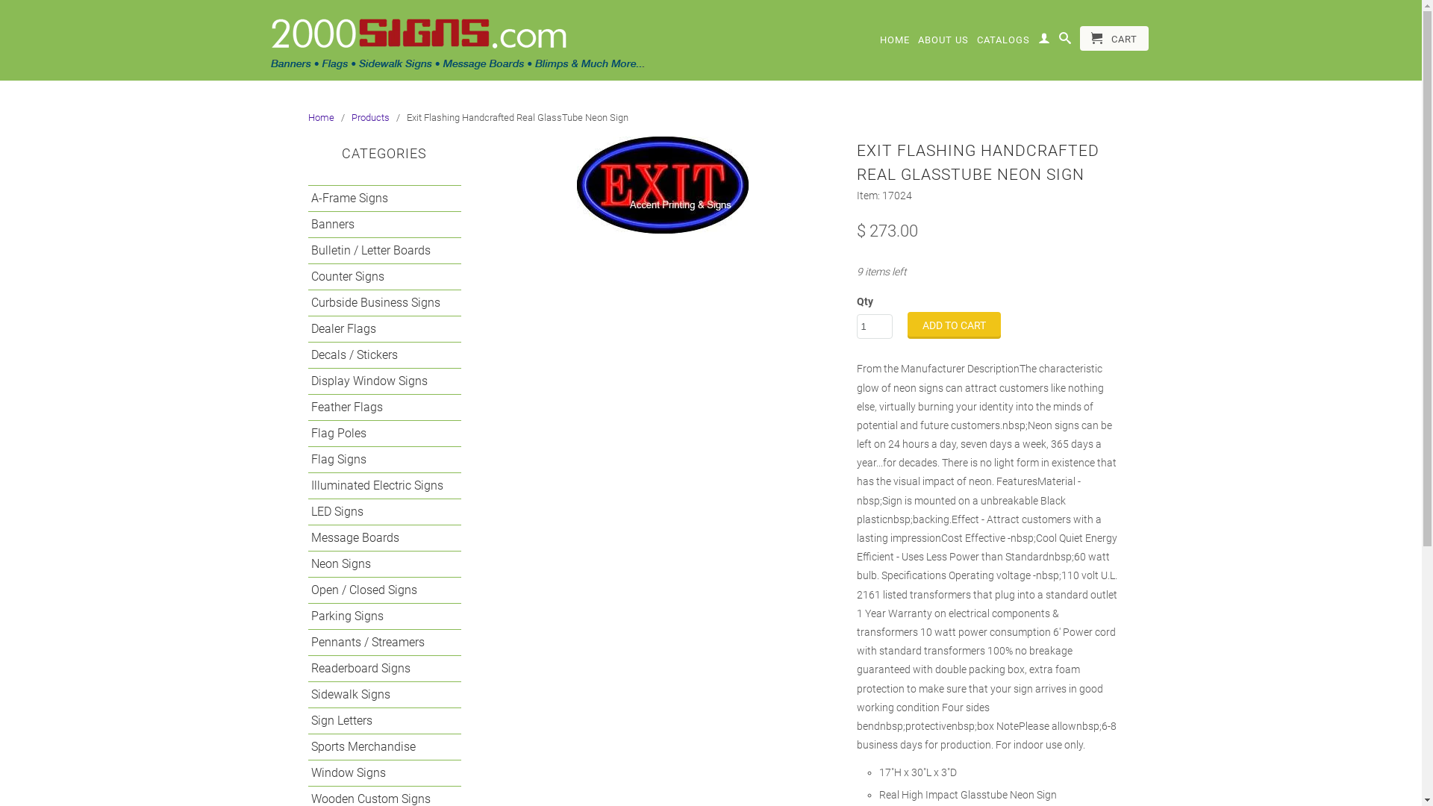 The image size is (1433, 806). What do you see at coordinates (378, 721) in the screenshot?
I see `Sign Letters` at bounding box center [378, 721].